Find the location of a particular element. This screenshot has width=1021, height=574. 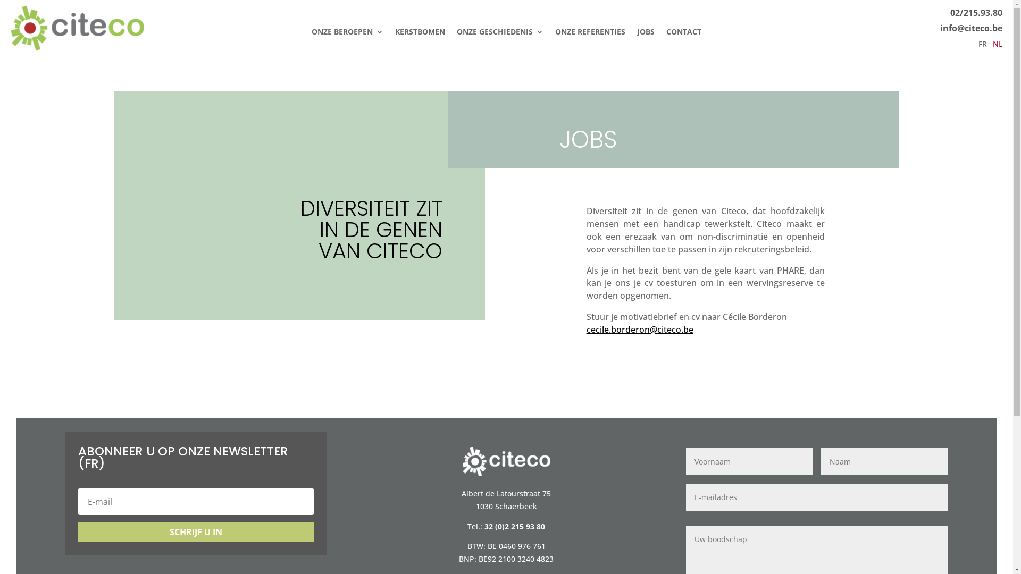

32 (0)2 215 93 80 is located at coordinates (515, 526).